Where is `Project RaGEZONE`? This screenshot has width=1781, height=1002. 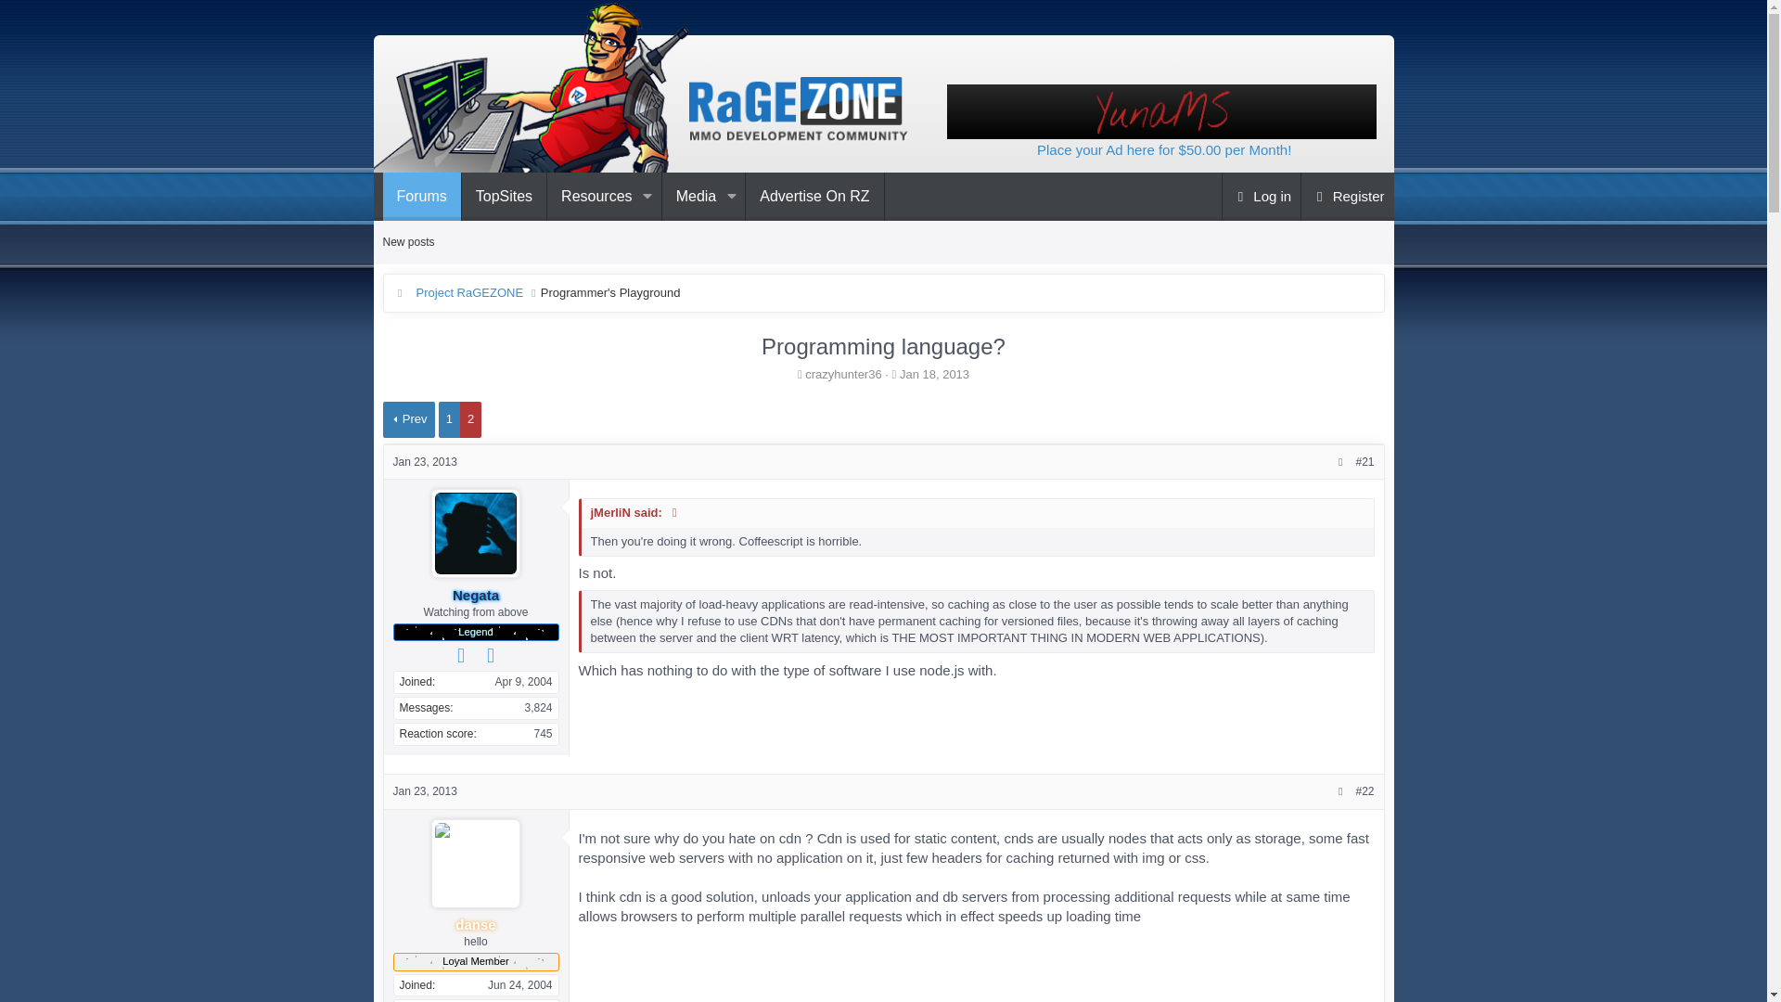 Project RaGEZONE is located at coordinates (633, 196).